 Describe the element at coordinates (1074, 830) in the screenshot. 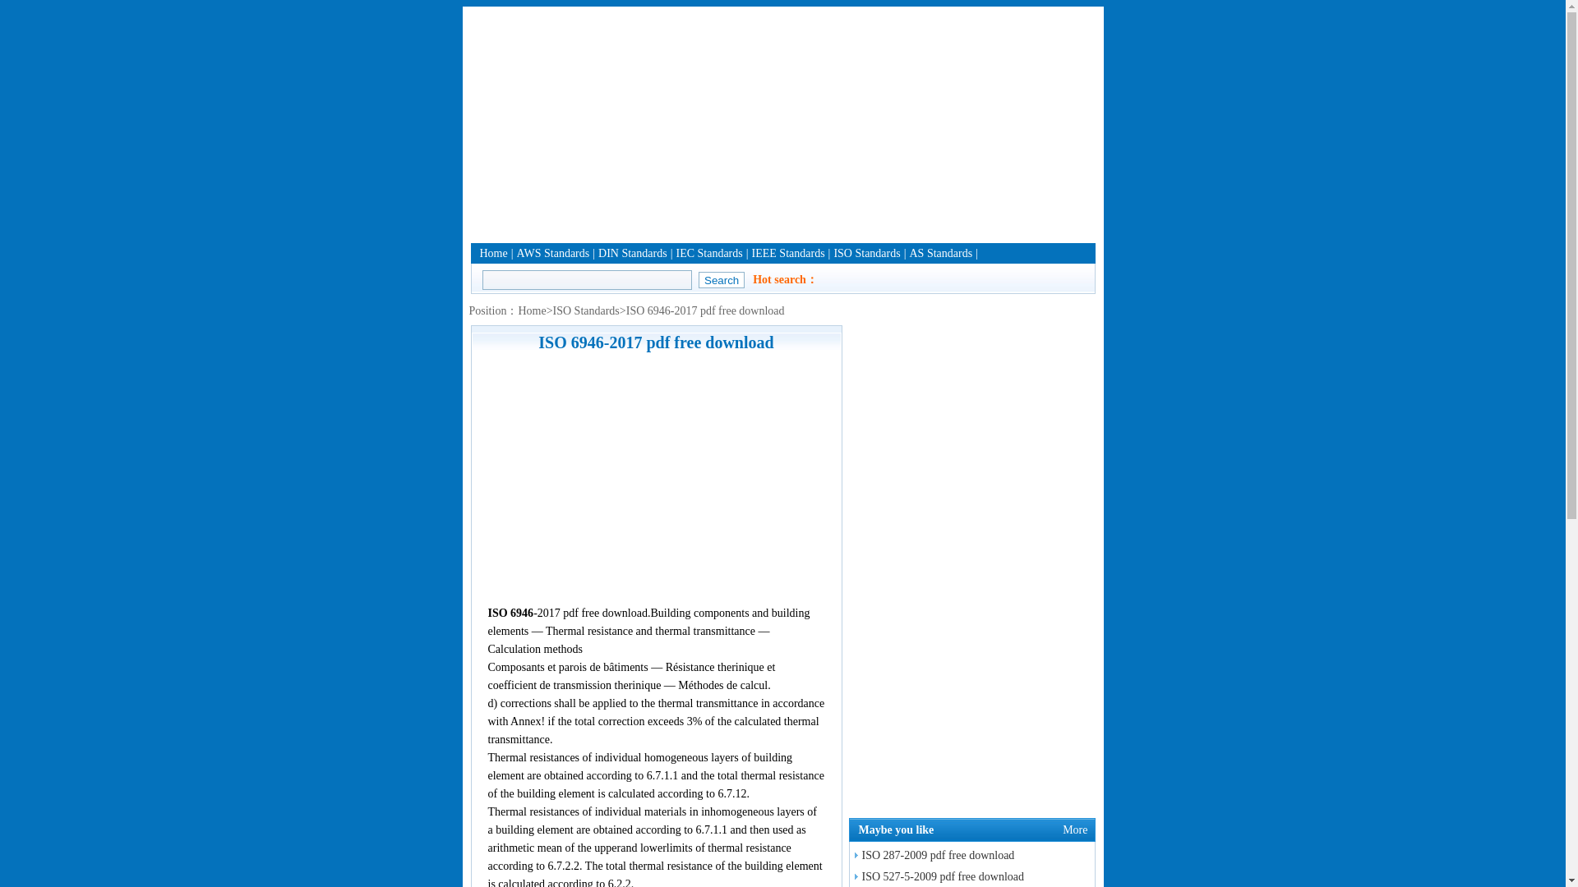

I see `More` at that location.